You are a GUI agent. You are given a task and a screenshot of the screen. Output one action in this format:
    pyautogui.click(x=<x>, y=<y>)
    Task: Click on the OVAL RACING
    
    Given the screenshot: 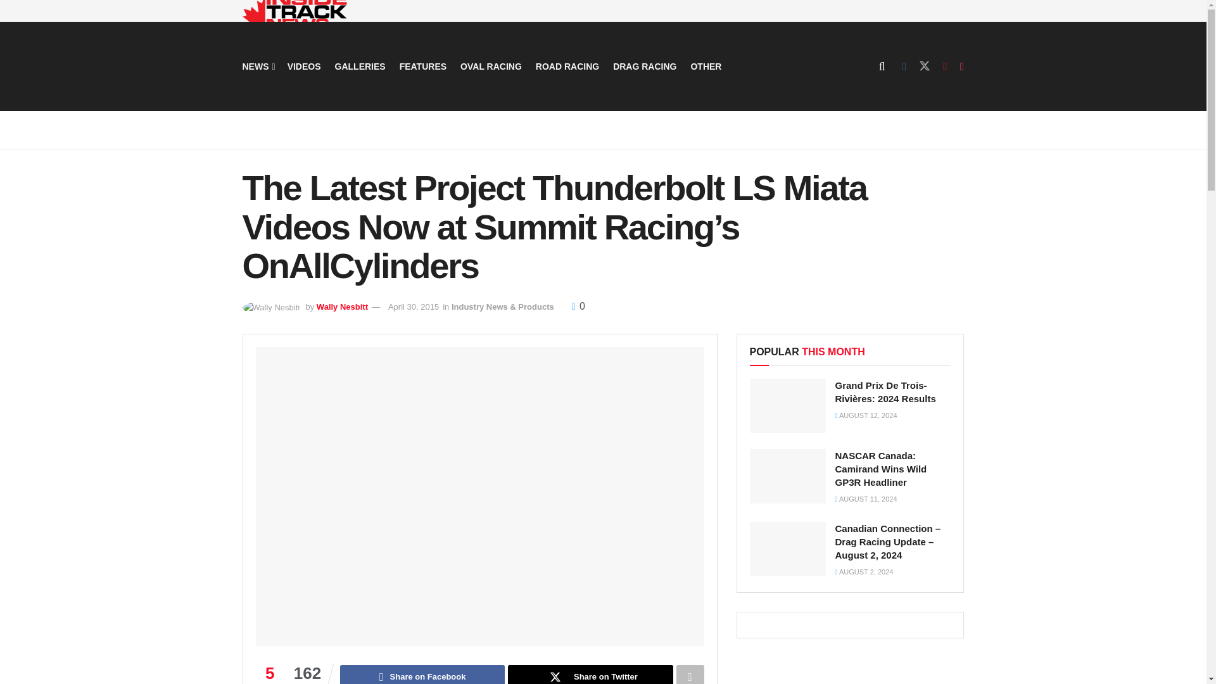 What is the action you would take?
    pyautogui.click(x=491, y=66)
    